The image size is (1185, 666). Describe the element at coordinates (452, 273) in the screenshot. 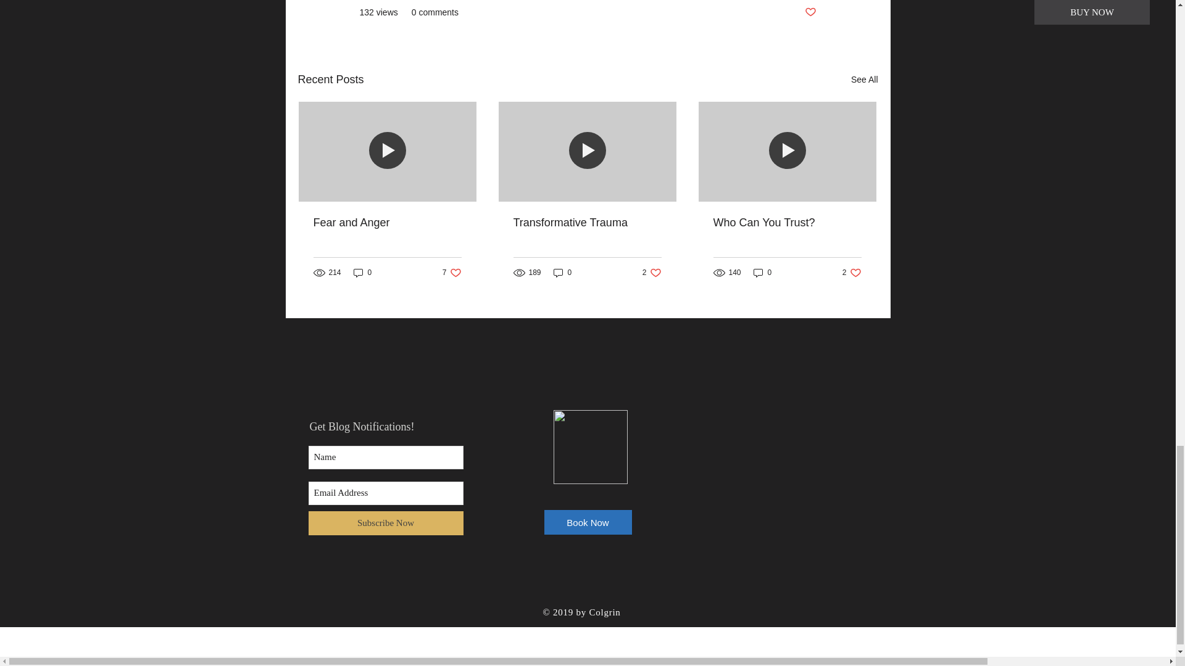

I see `See All` at that location.